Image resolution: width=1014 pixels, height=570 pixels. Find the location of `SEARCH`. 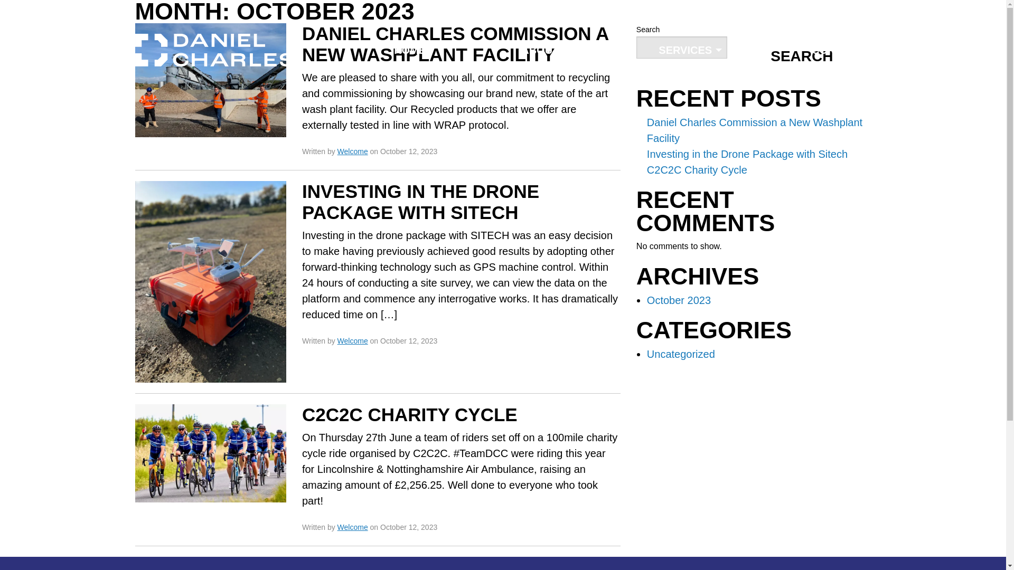

SEARCH is located at coordinates (802, 56).